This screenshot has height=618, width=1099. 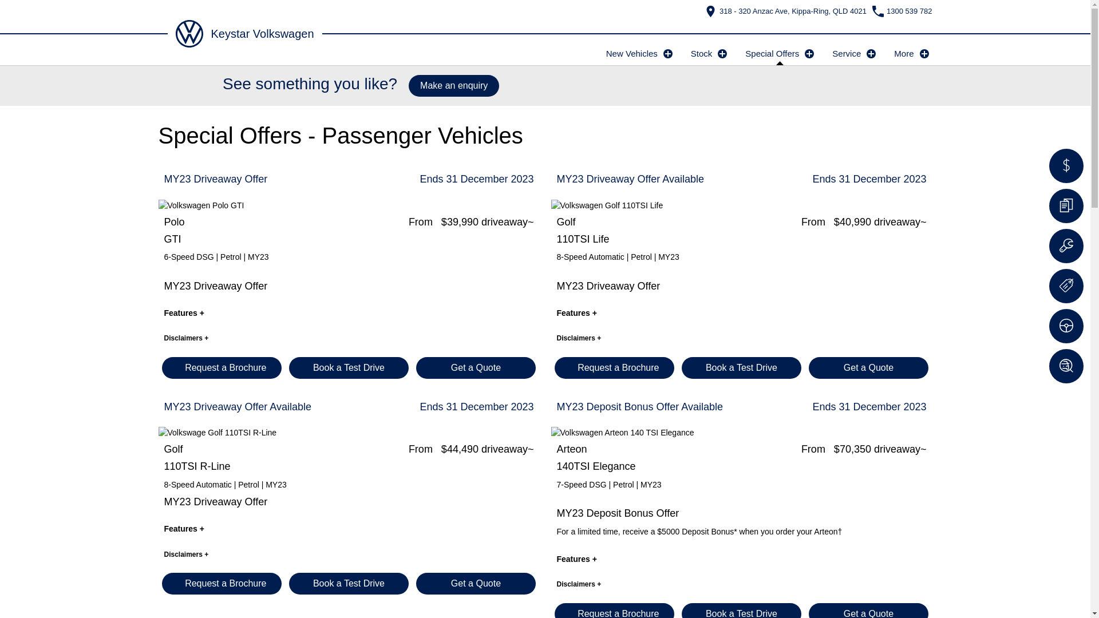 I want to click on Get a Quote, so click(x=476, y=584).